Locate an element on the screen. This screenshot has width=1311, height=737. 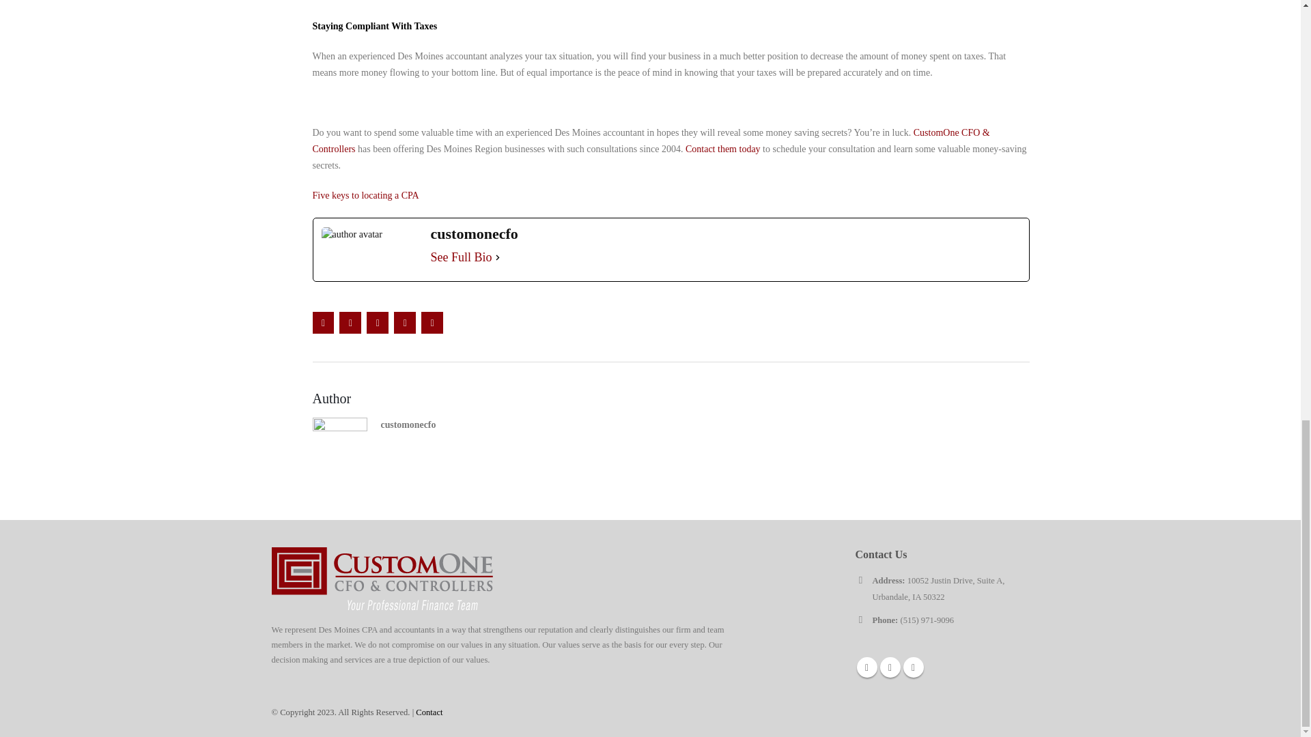
Facebook is located at coordinates (324, 322).